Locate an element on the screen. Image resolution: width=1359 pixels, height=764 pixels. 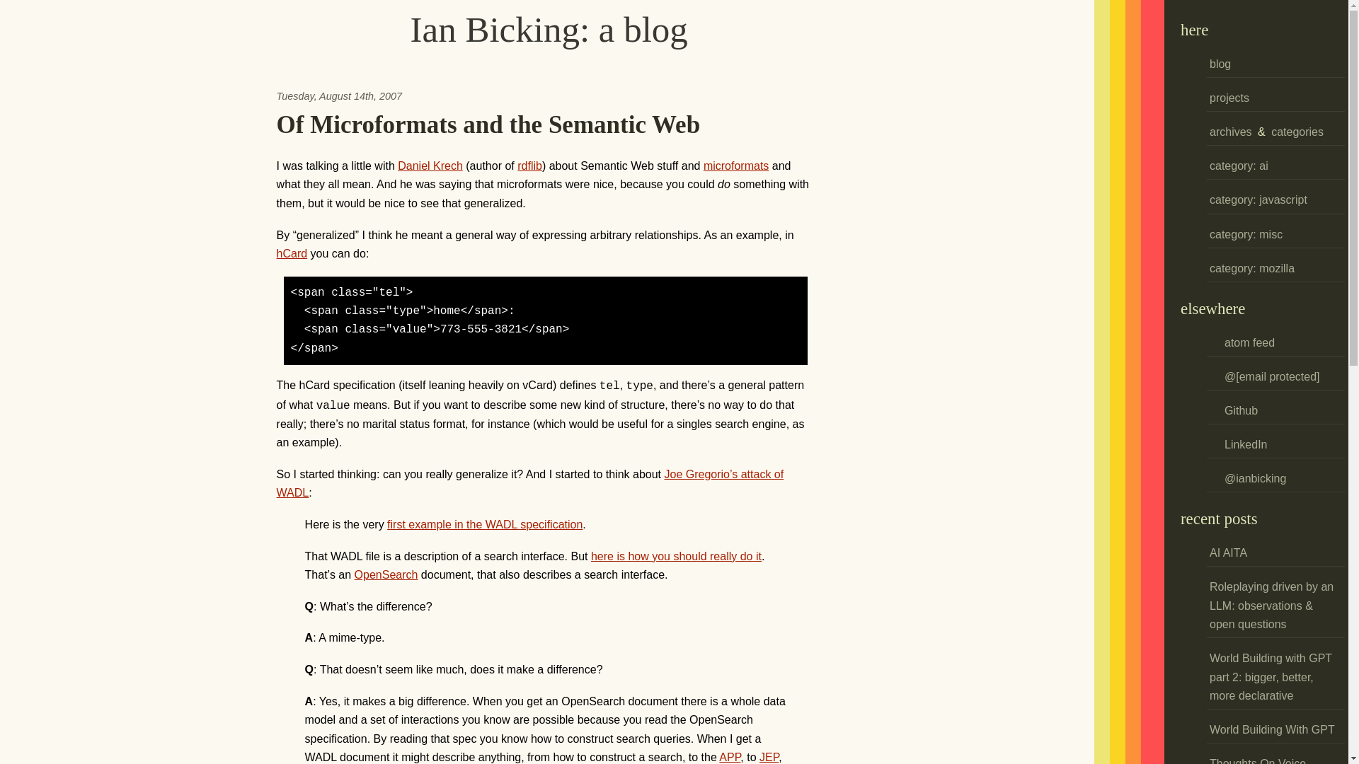
atom feed is located at coordinates (1242, 342).